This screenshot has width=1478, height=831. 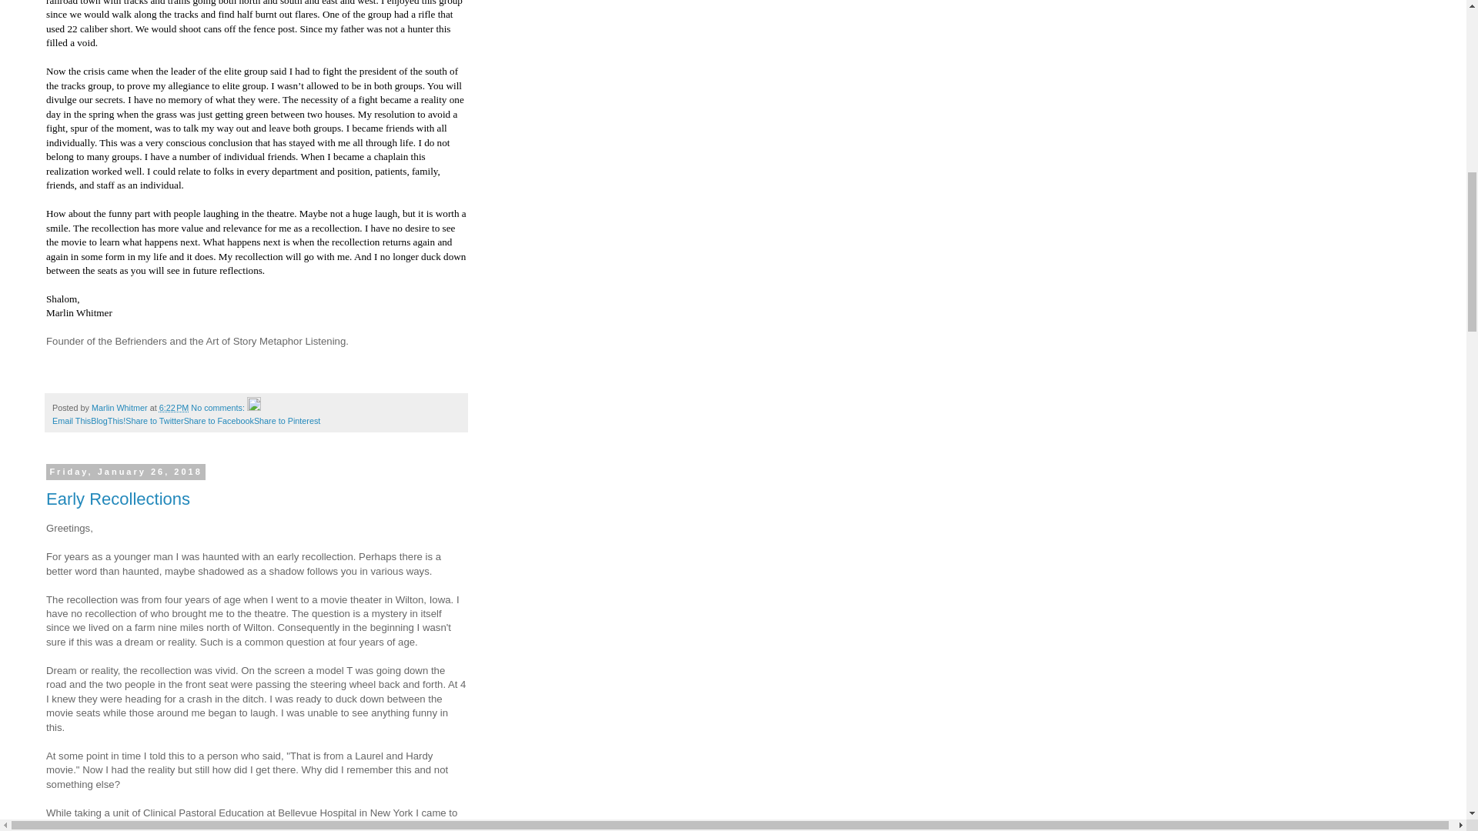 I want to click on Edit Post, so click(x=254, y=407).